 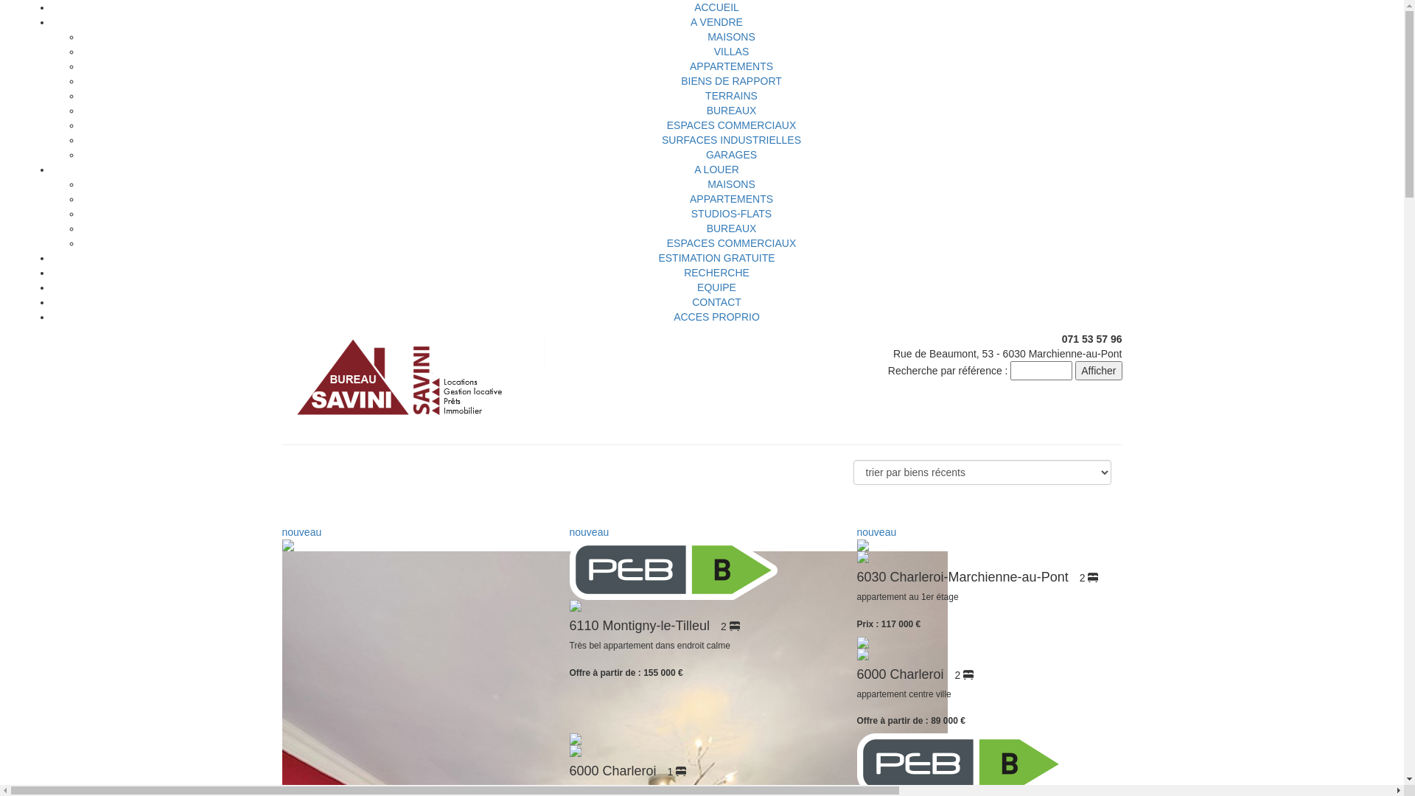 I want to click on Afficher, so click(x=1098, y=371).